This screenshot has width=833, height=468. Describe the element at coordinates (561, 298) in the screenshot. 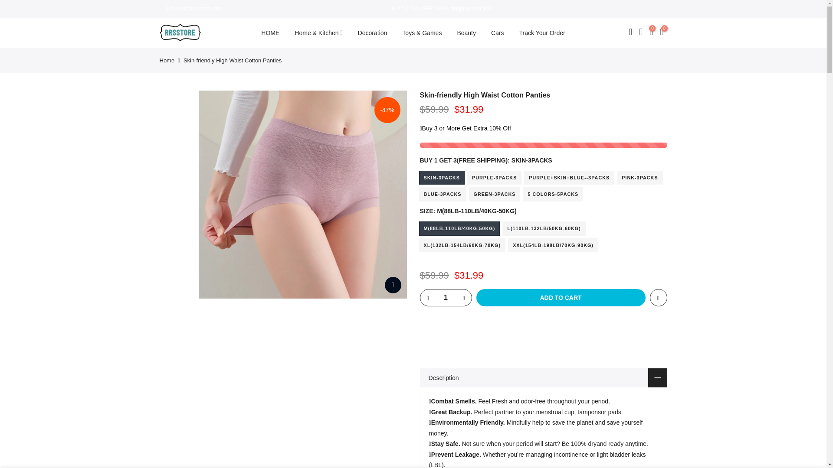

I see `ADD TO CART` at that location.